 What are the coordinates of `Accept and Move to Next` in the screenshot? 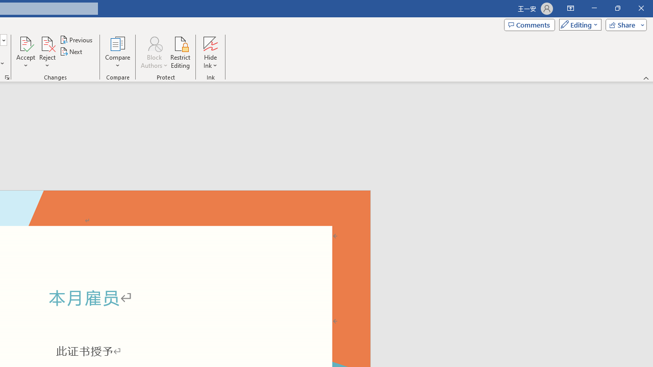 It's located at (26, 43).